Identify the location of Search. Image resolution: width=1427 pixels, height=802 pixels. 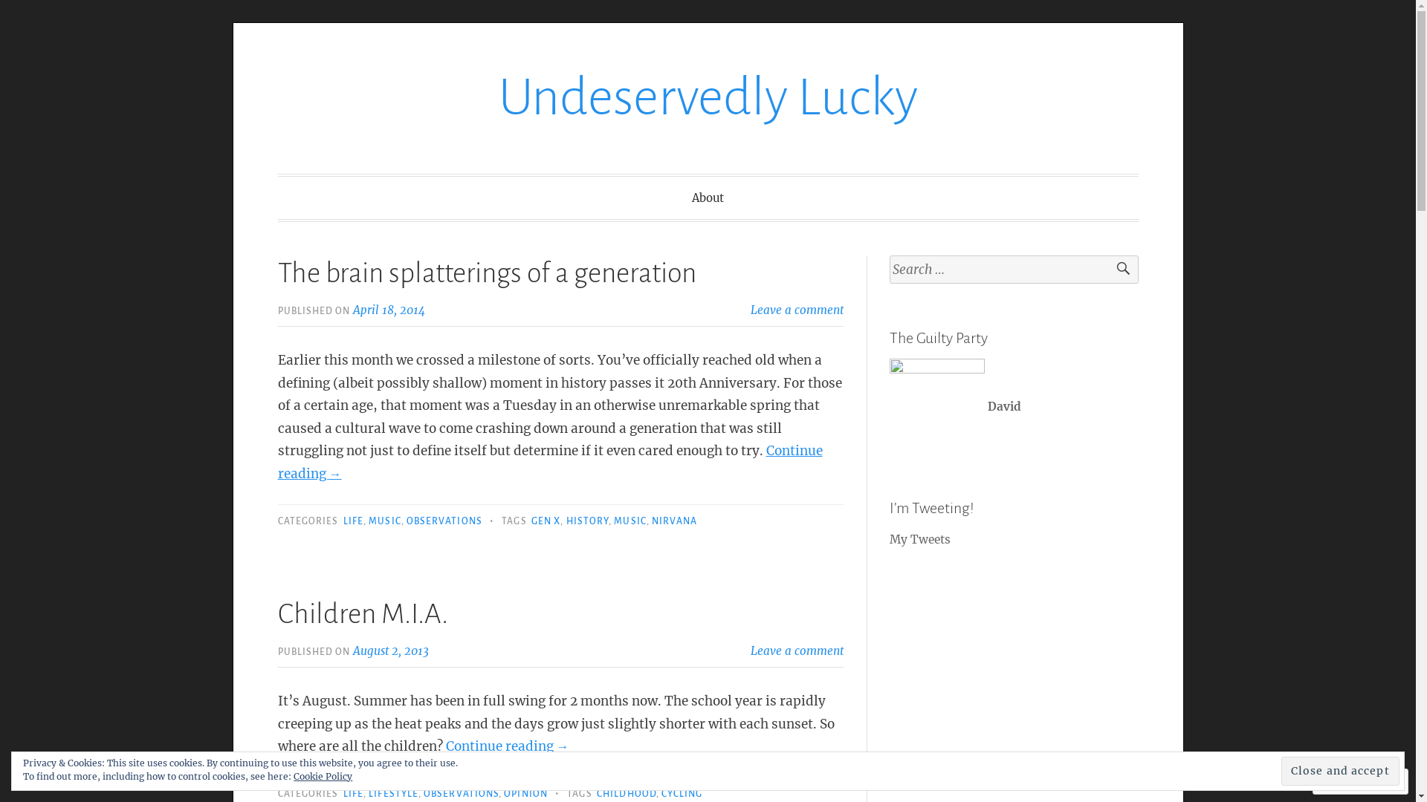
(1116, 270).